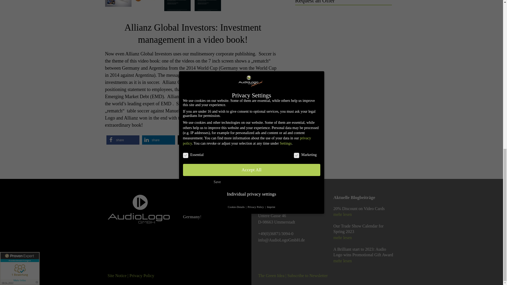 This screenshot has width=507, height=285. Describe the element at coordinates (194, 140) in the screenshot. I see `tweet ` at that location.